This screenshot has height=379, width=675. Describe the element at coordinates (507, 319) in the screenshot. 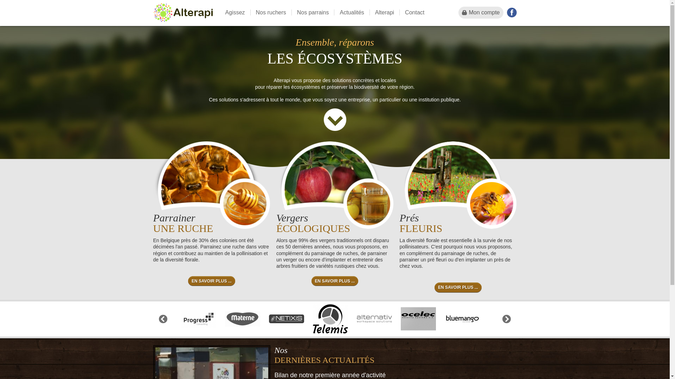

I see `Next` at that location.